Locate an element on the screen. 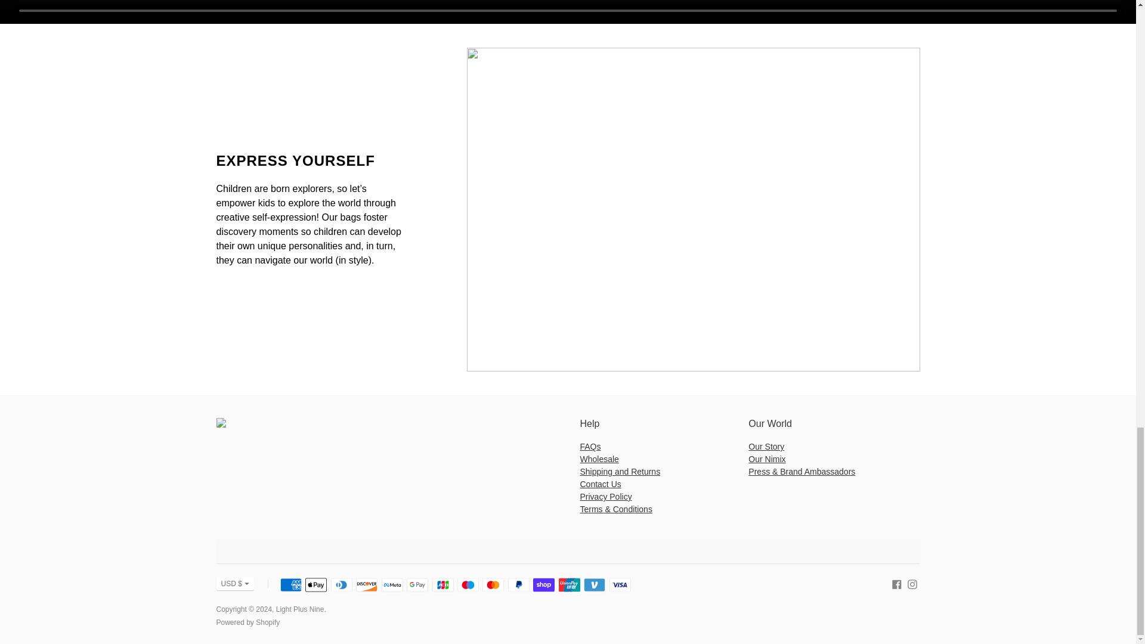  Mastercard is located at coordinates (493, 584).